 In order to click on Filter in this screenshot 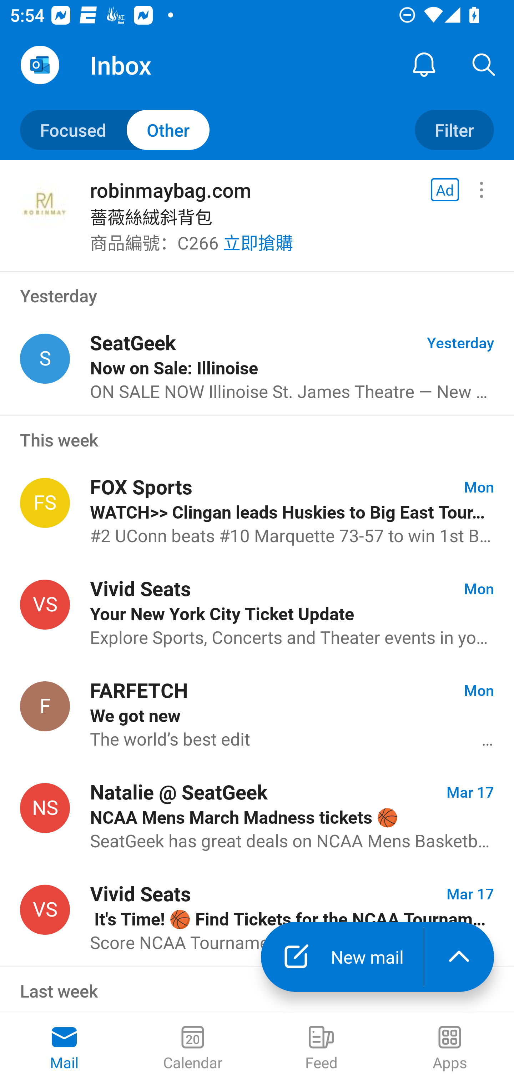, I will do `click(454, 130)`.